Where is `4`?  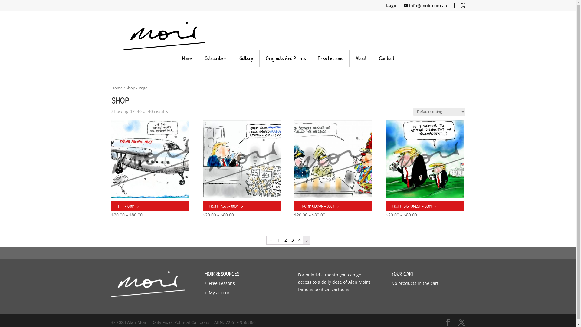 4 is located at coordinates (300, 240).